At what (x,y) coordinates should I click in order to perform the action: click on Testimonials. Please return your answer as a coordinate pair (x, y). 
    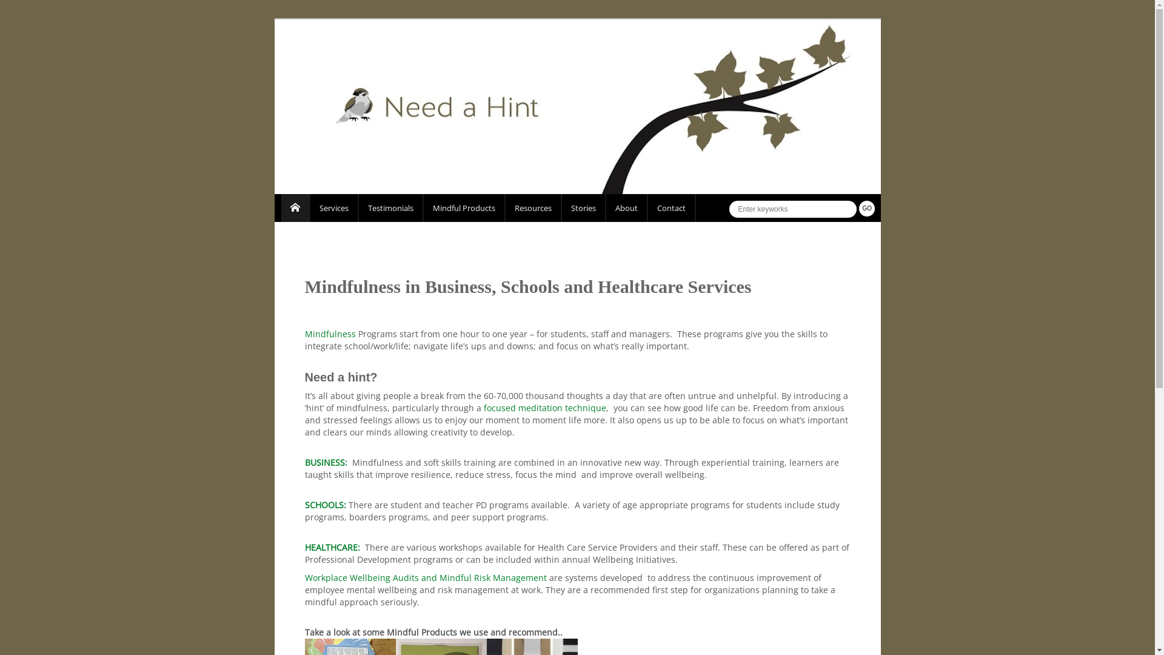
    Looking at the image, I should click on (392, 208).